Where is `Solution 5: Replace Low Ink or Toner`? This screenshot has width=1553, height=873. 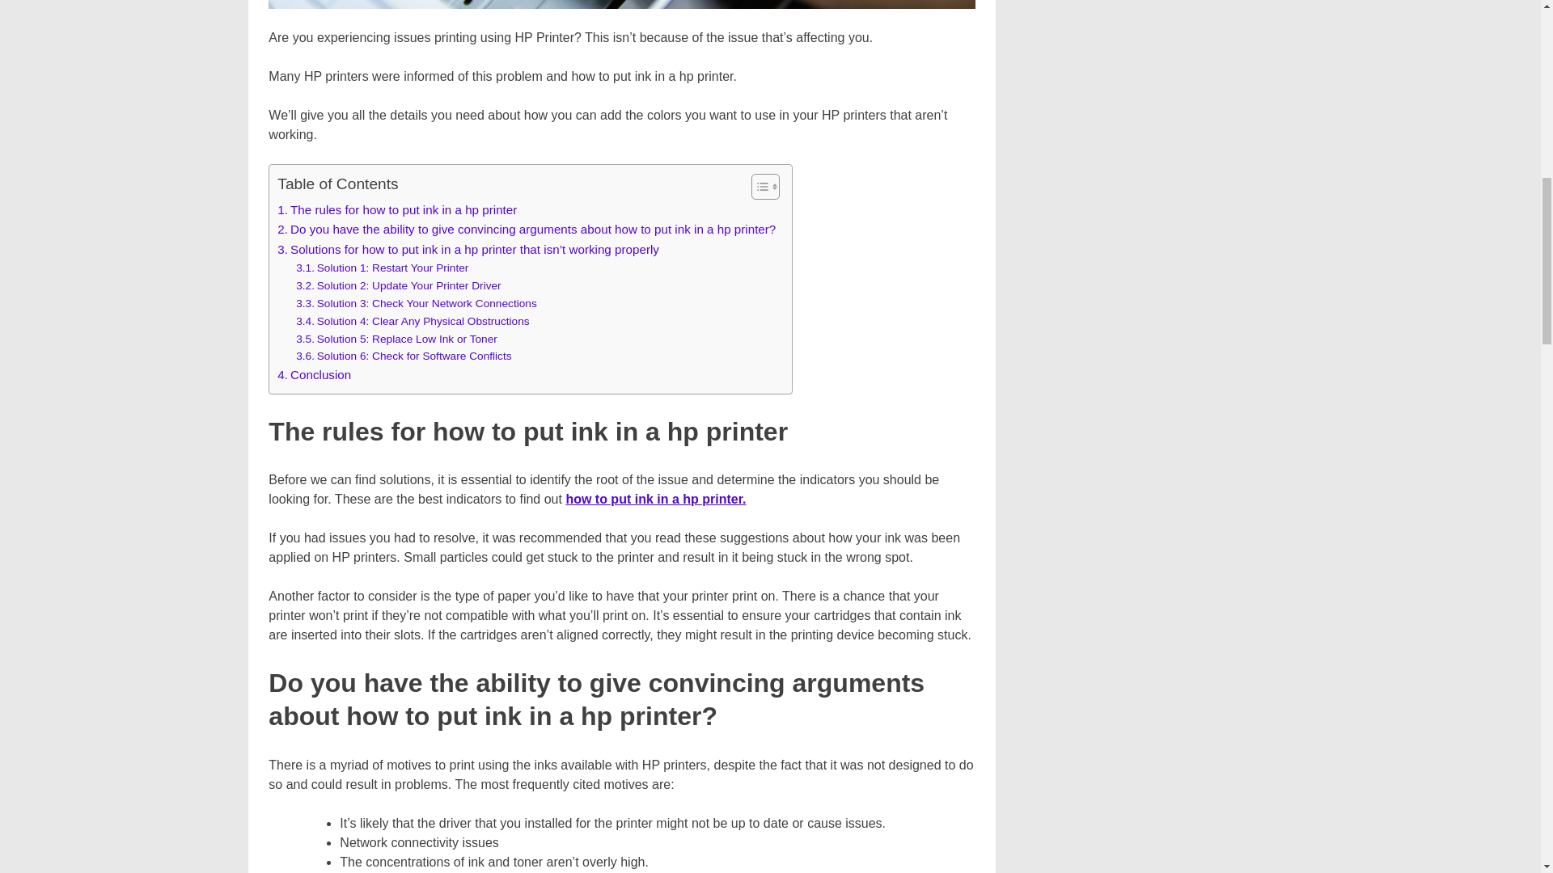 Solution 5: Replace Low Ink or Toner is located at coordinates (396, 339).